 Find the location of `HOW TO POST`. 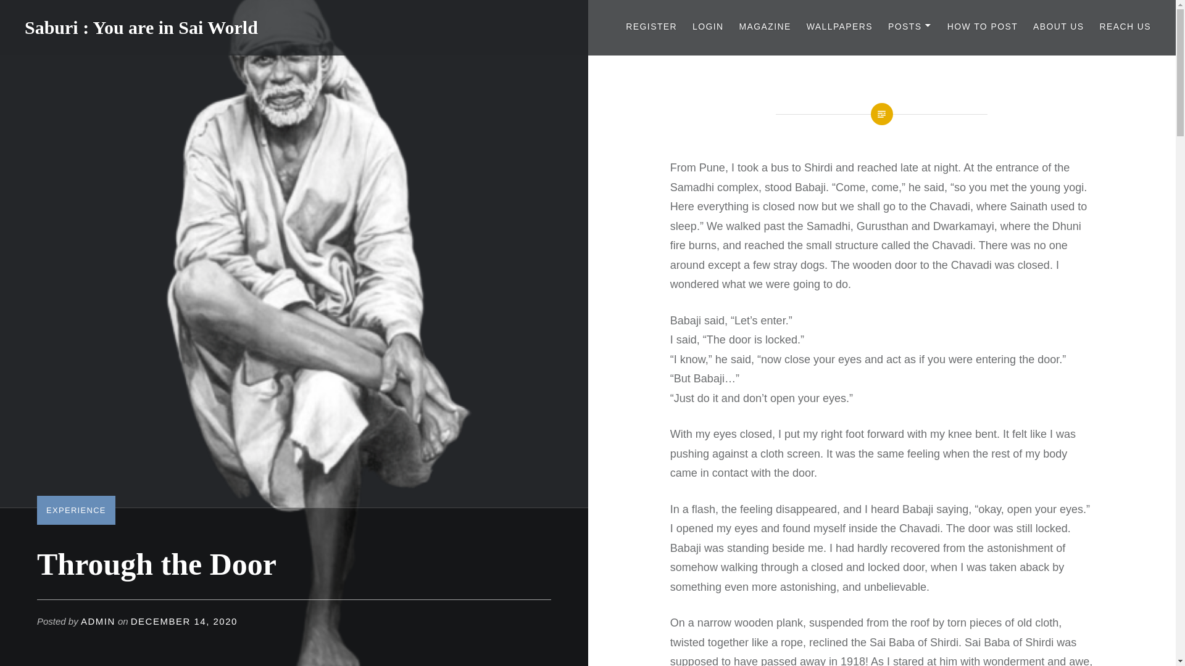

HOW TO POST is located at coordinates (983, 27).